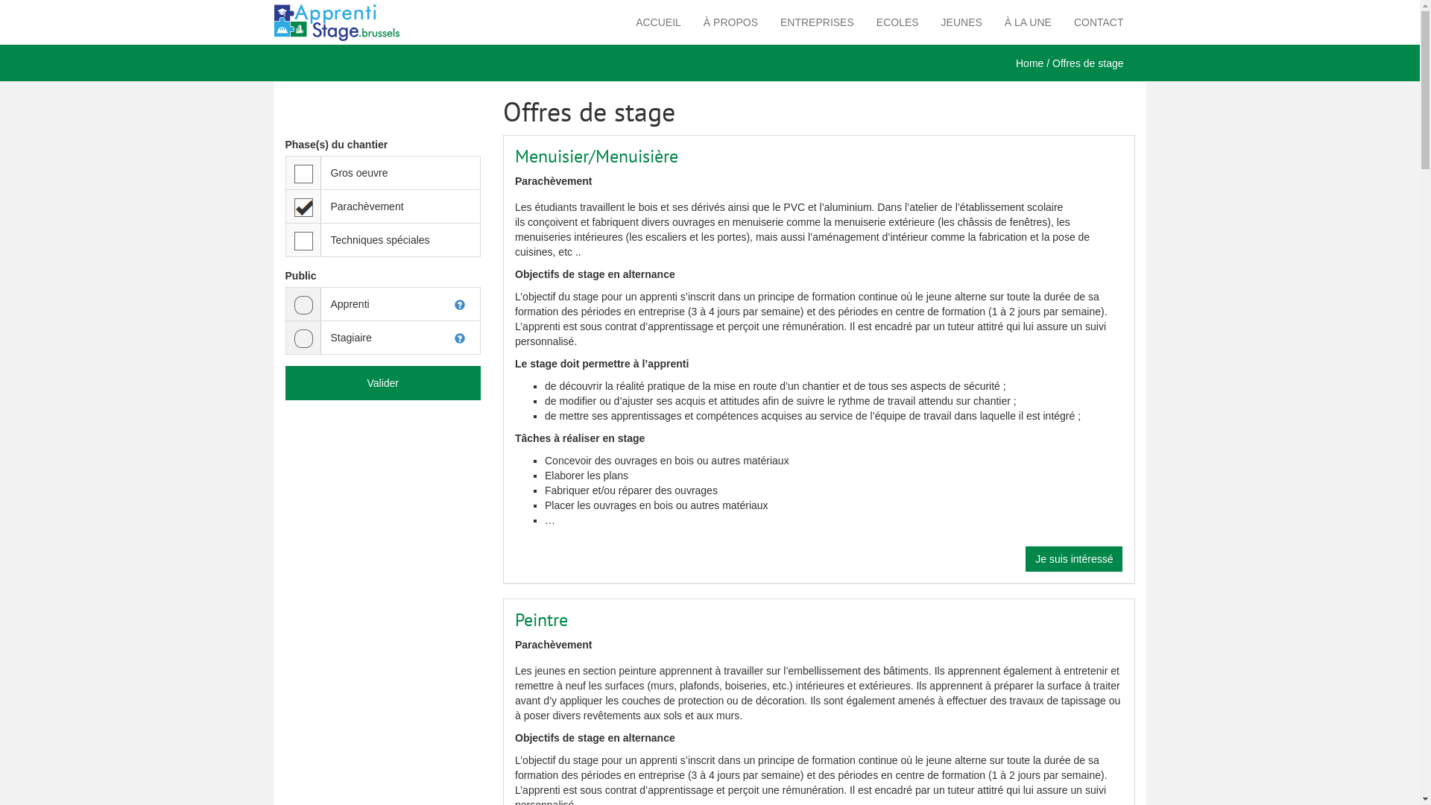 The height and width of the screenshot is (805, 1431). I want to click on ACCUEIL, so click(659, 22).